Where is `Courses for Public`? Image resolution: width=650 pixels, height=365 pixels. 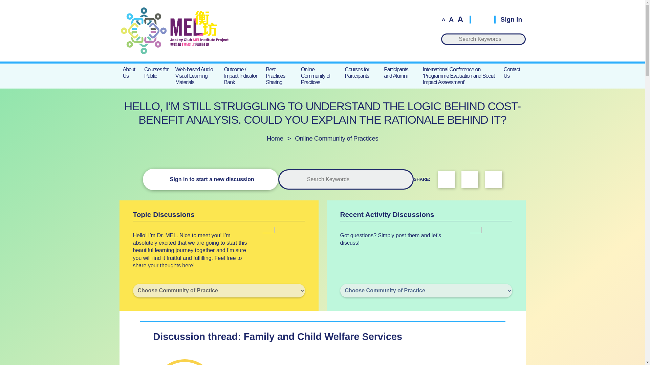 Courses for Public is located at coordinates (156, 72).